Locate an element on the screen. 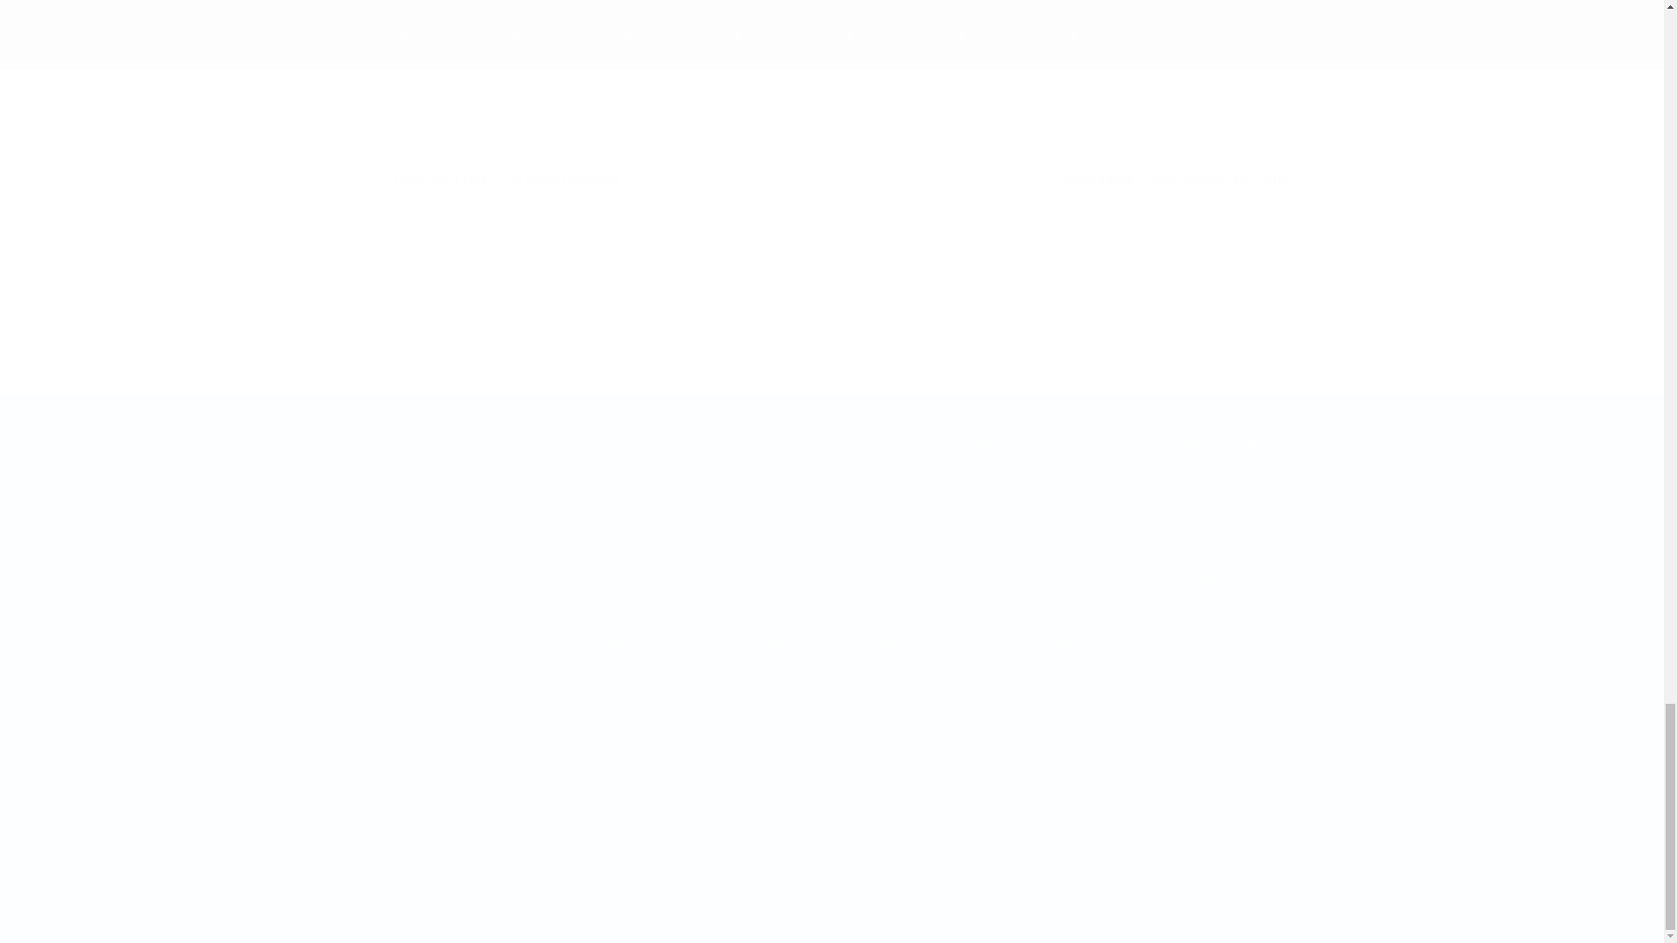  About is located at coordinates (556, 482).